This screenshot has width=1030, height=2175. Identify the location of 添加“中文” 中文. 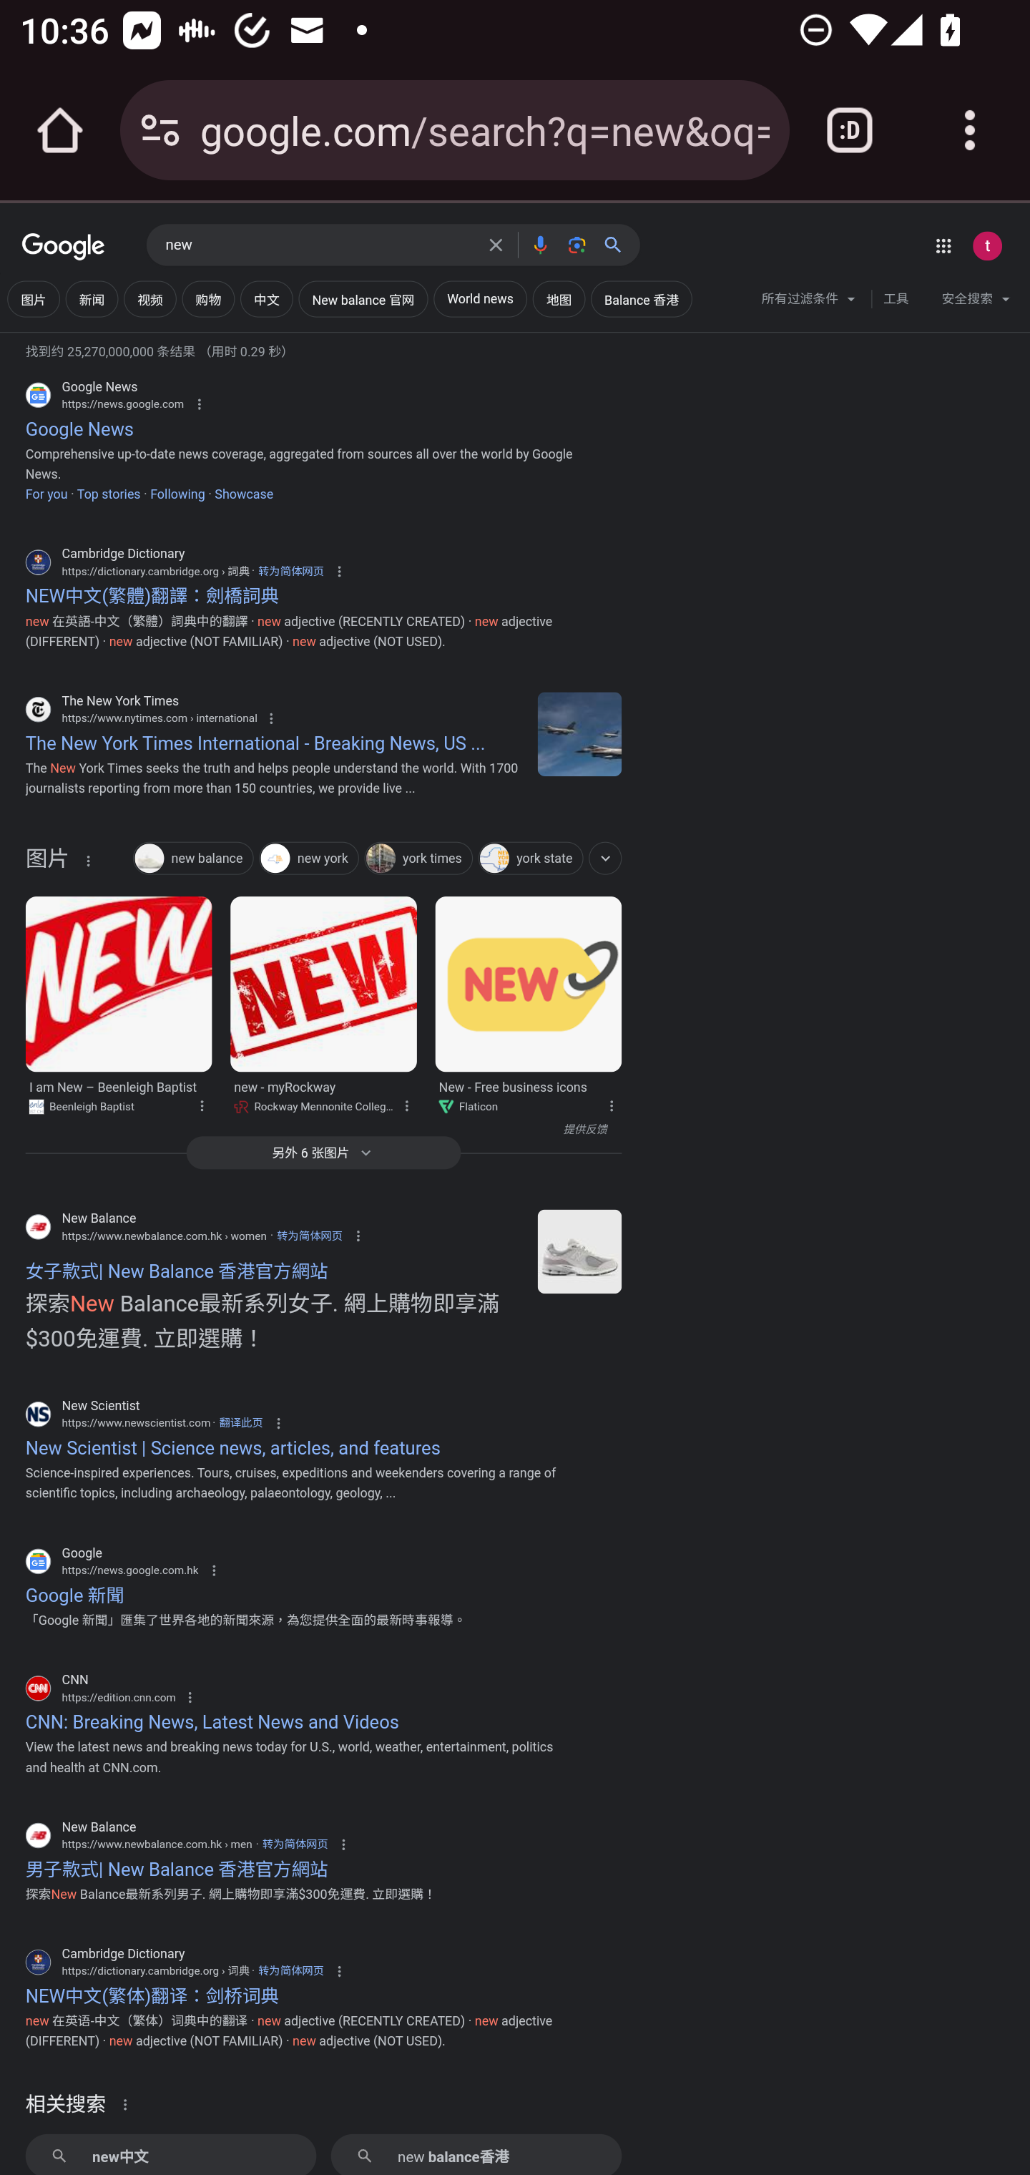
(266, 299).